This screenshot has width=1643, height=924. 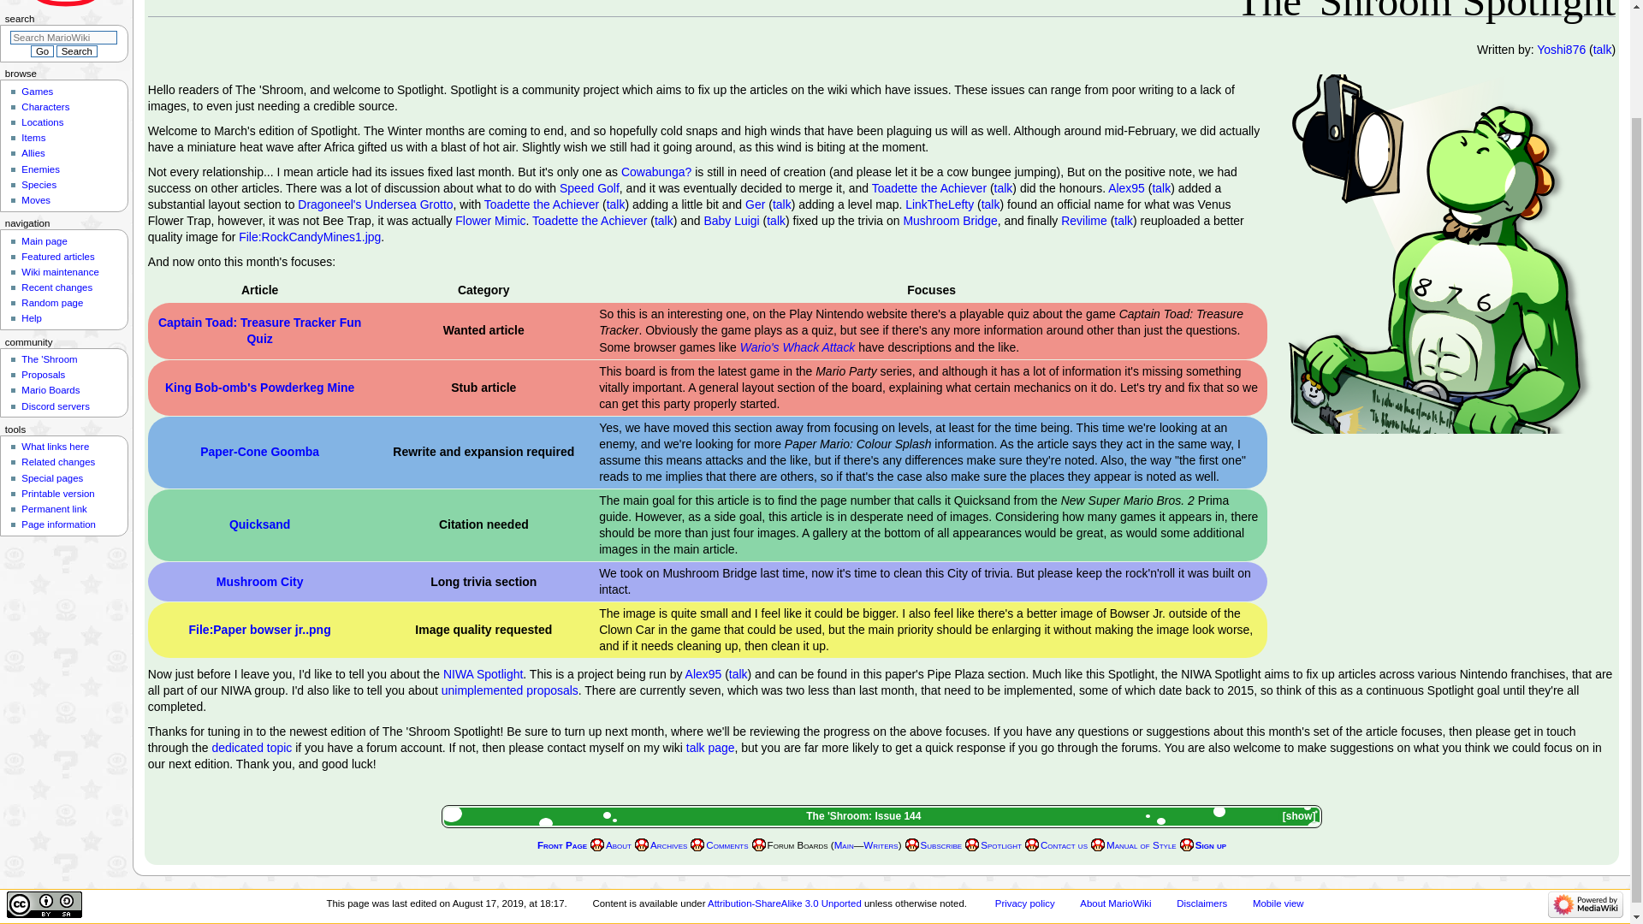 I want to click on Mushroom City, so click(x=260, y=581).